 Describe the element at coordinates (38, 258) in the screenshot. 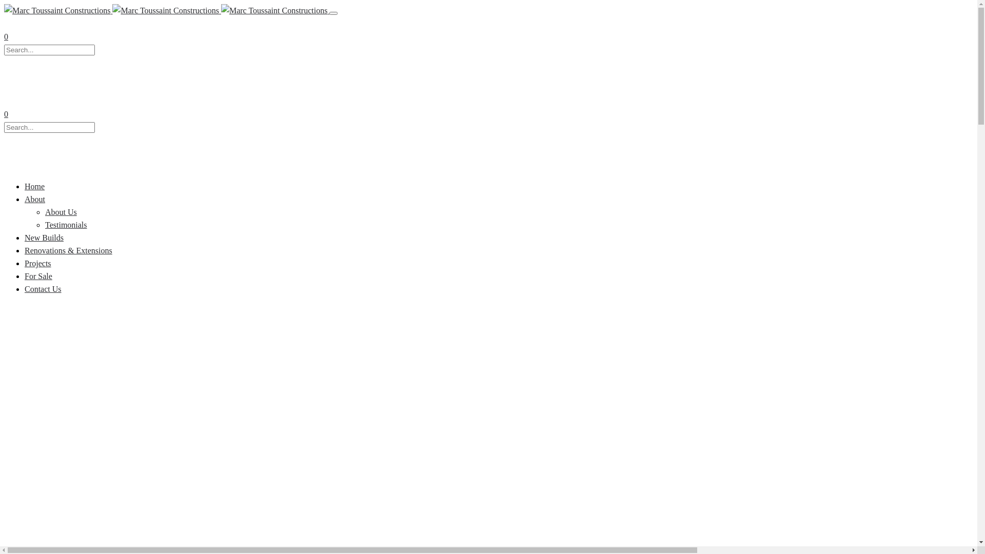

I see `Projects` at that location.